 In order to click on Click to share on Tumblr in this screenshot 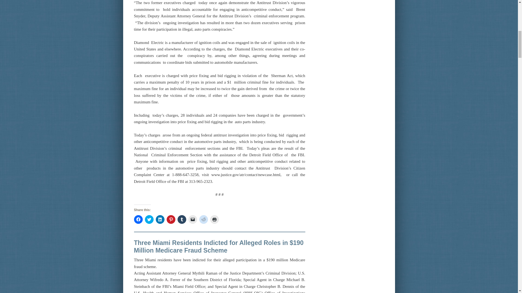, I will do `click(182, 219)`.